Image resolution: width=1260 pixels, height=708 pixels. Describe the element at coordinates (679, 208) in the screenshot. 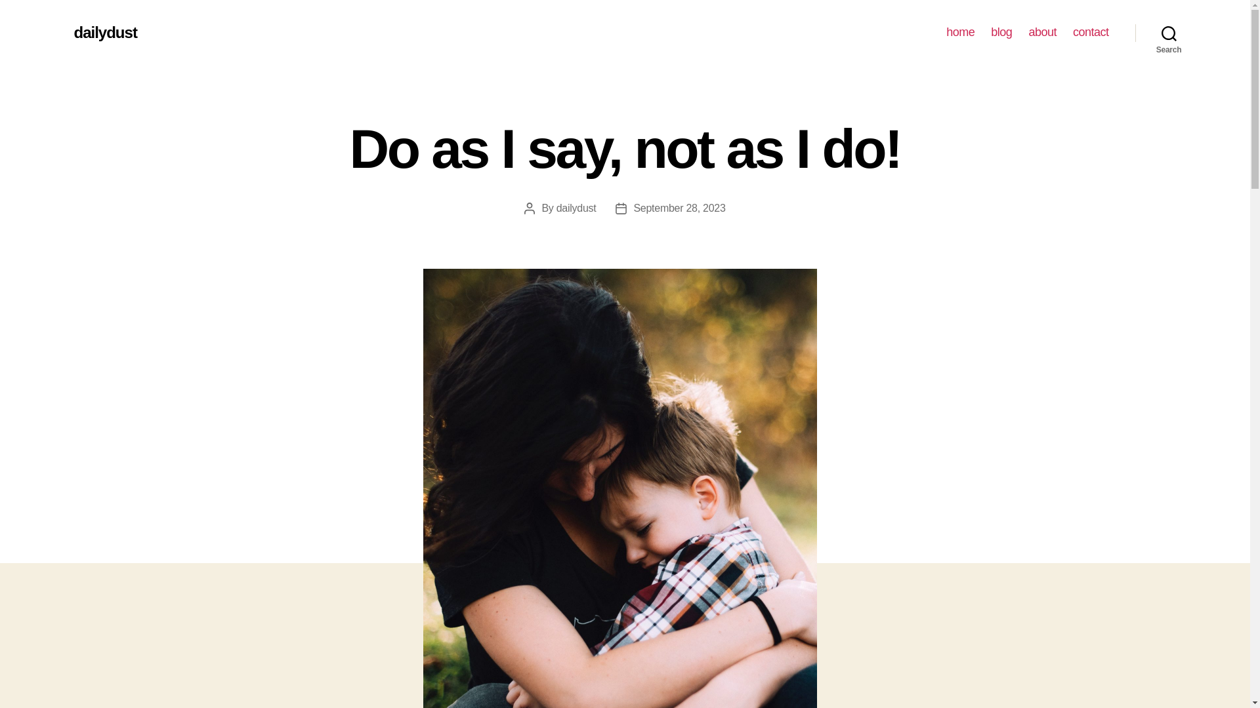

I see `September 28, 2023` at that location.